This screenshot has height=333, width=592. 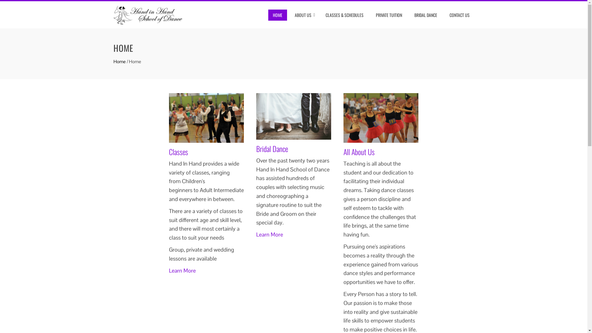 I want to click on Classes, so click(x=179, y=152).